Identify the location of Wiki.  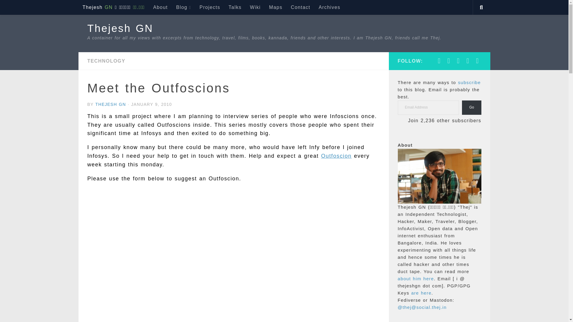
(255, 7).